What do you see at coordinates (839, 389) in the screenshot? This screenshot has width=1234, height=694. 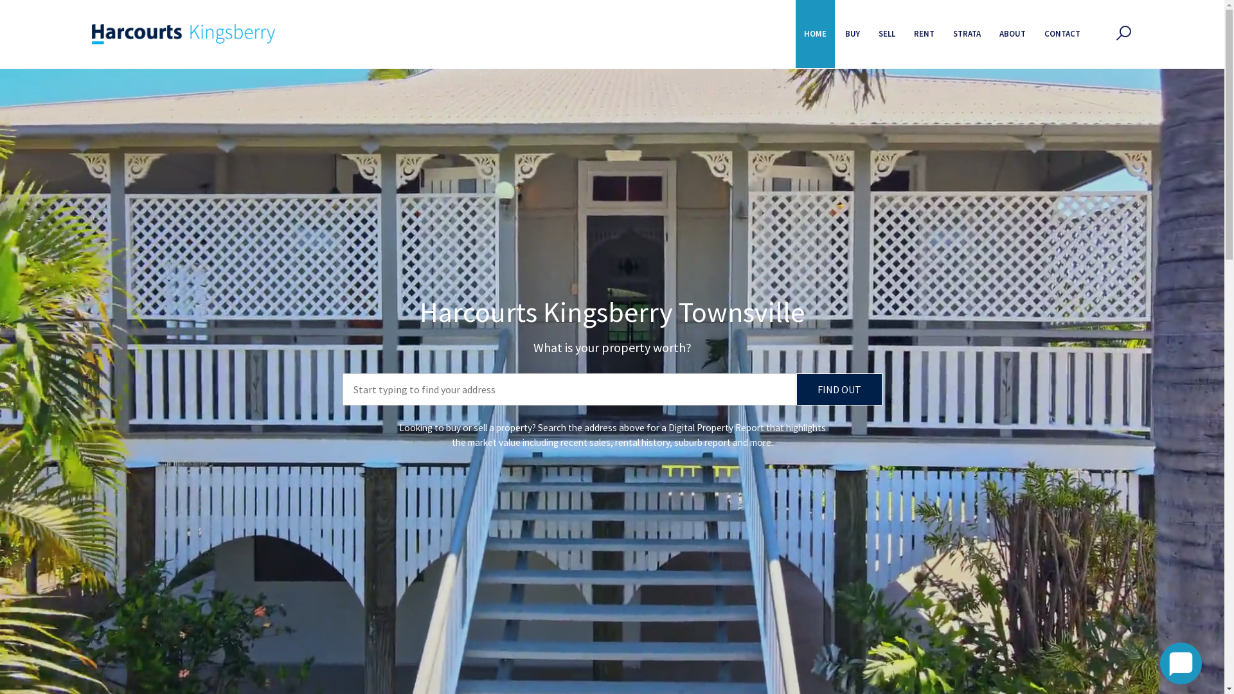 I see `FIND OUT` at bounding box center [839, 389].